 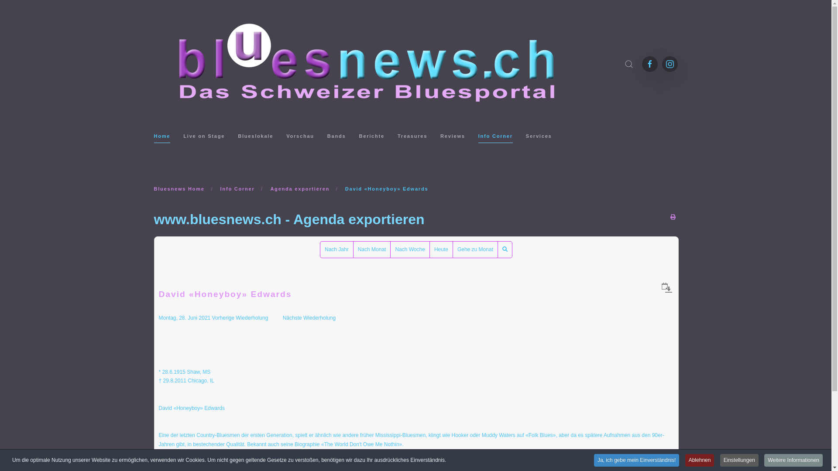 What do you see at coordinates (496, 137) in the screenshot?
I see `Info Corner` at bounding box center [496, 137].